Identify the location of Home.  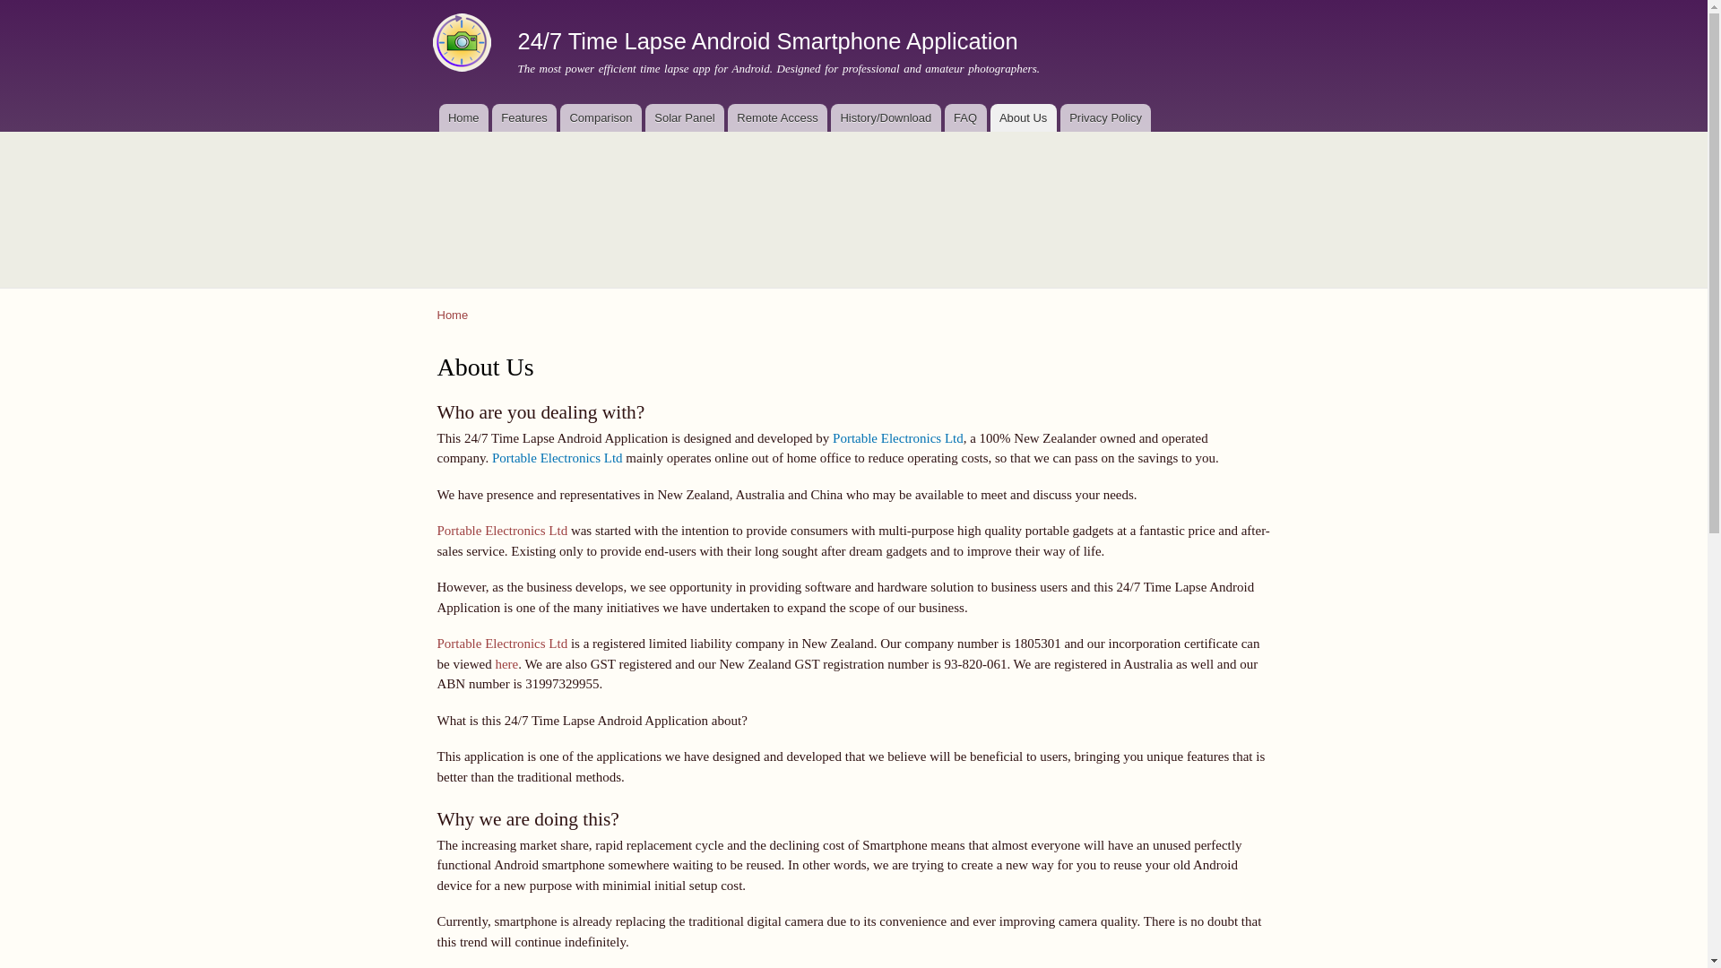
(463, 45).